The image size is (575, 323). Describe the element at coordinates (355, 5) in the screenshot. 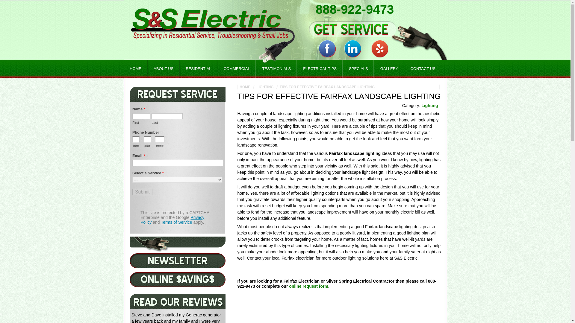

I see `888-922-9473` at that location.